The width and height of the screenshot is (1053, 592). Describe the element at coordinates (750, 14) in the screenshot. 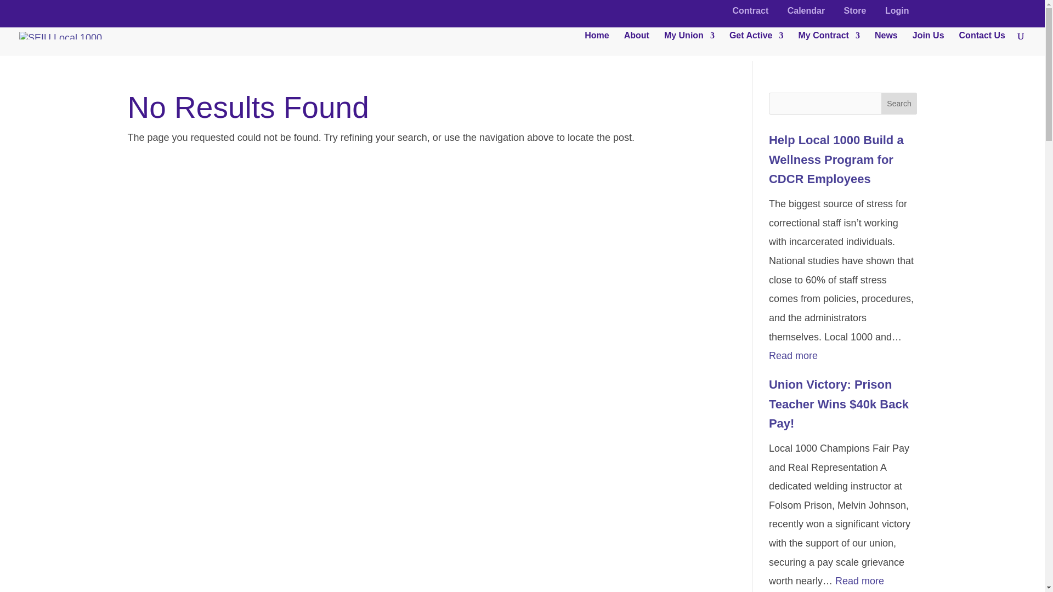

I see `Contract` at that location.